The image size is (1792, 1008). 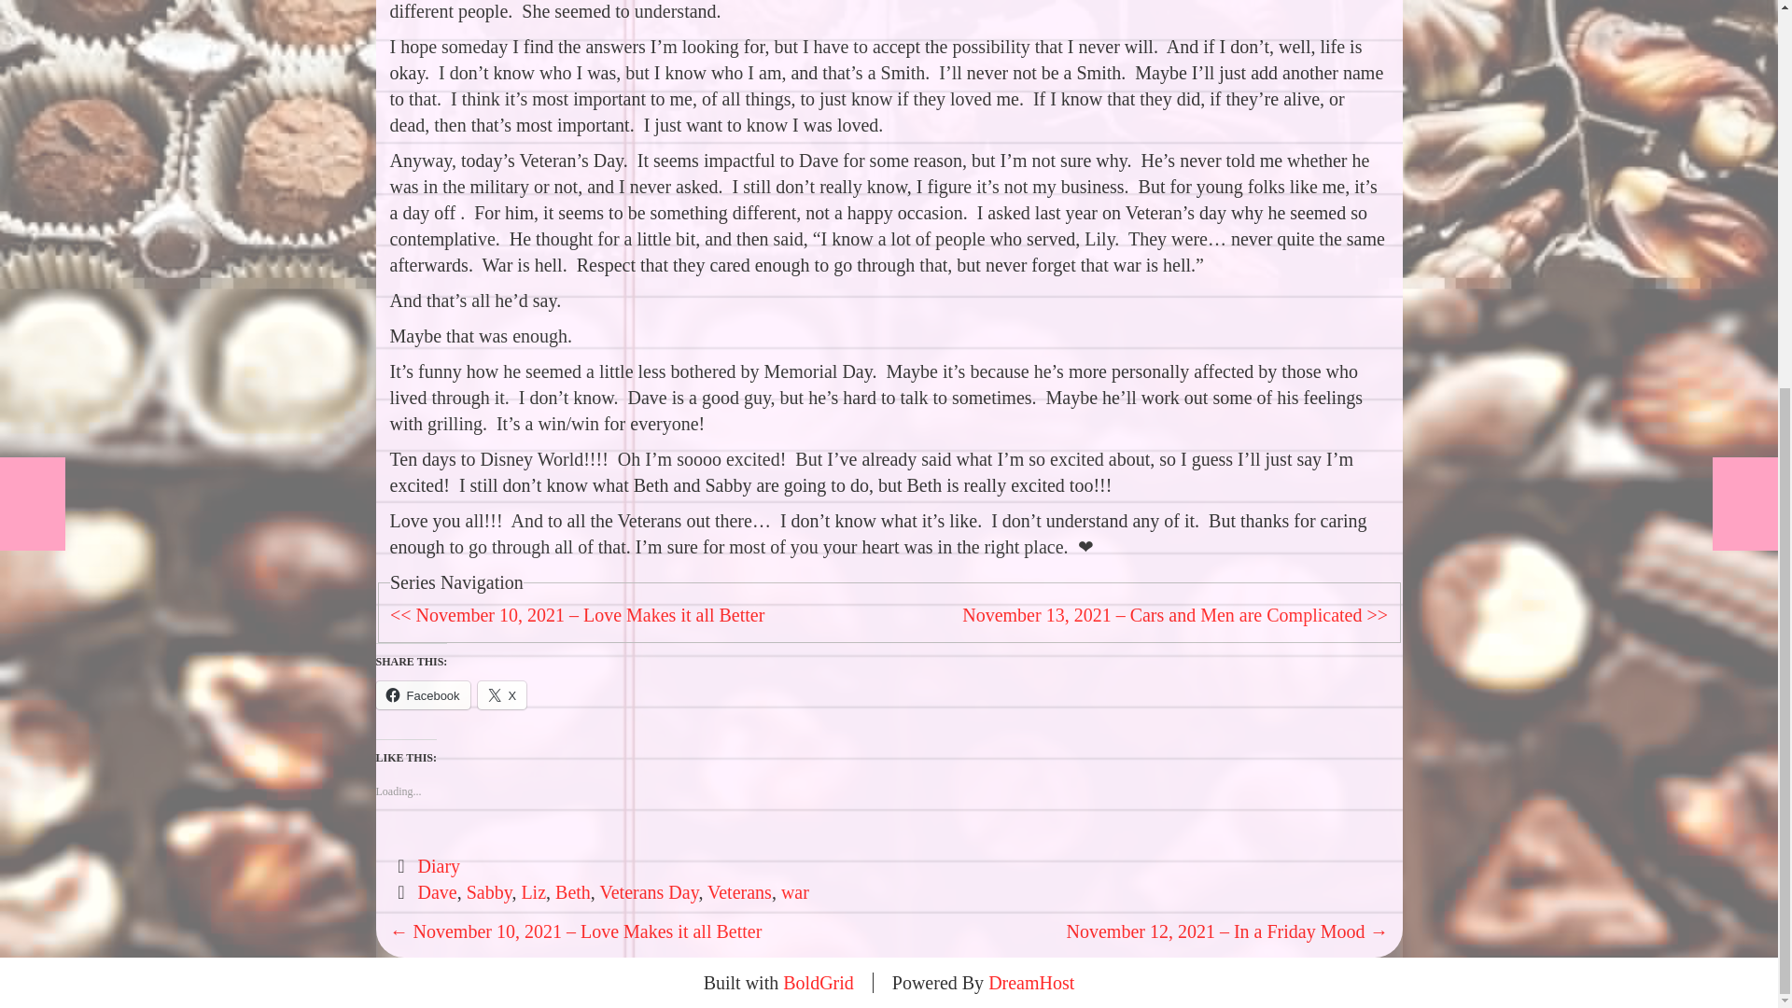 I want to click on war, so click(x=795, y=892).